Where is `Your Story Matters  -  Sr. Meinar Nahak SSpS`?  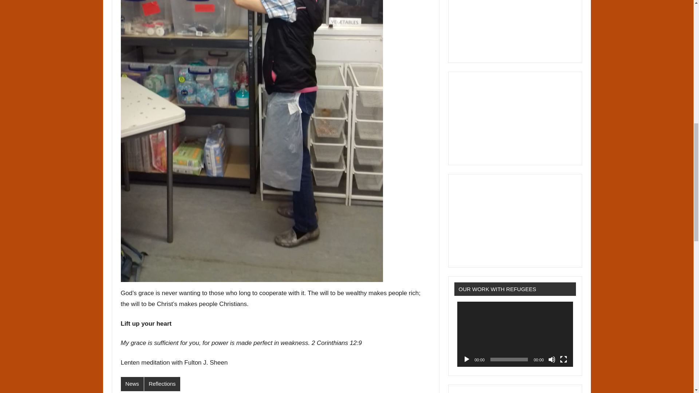
Your Story Matters  -  Sr. Meinar Nahak SSpS is located at coordinates (515, 215).